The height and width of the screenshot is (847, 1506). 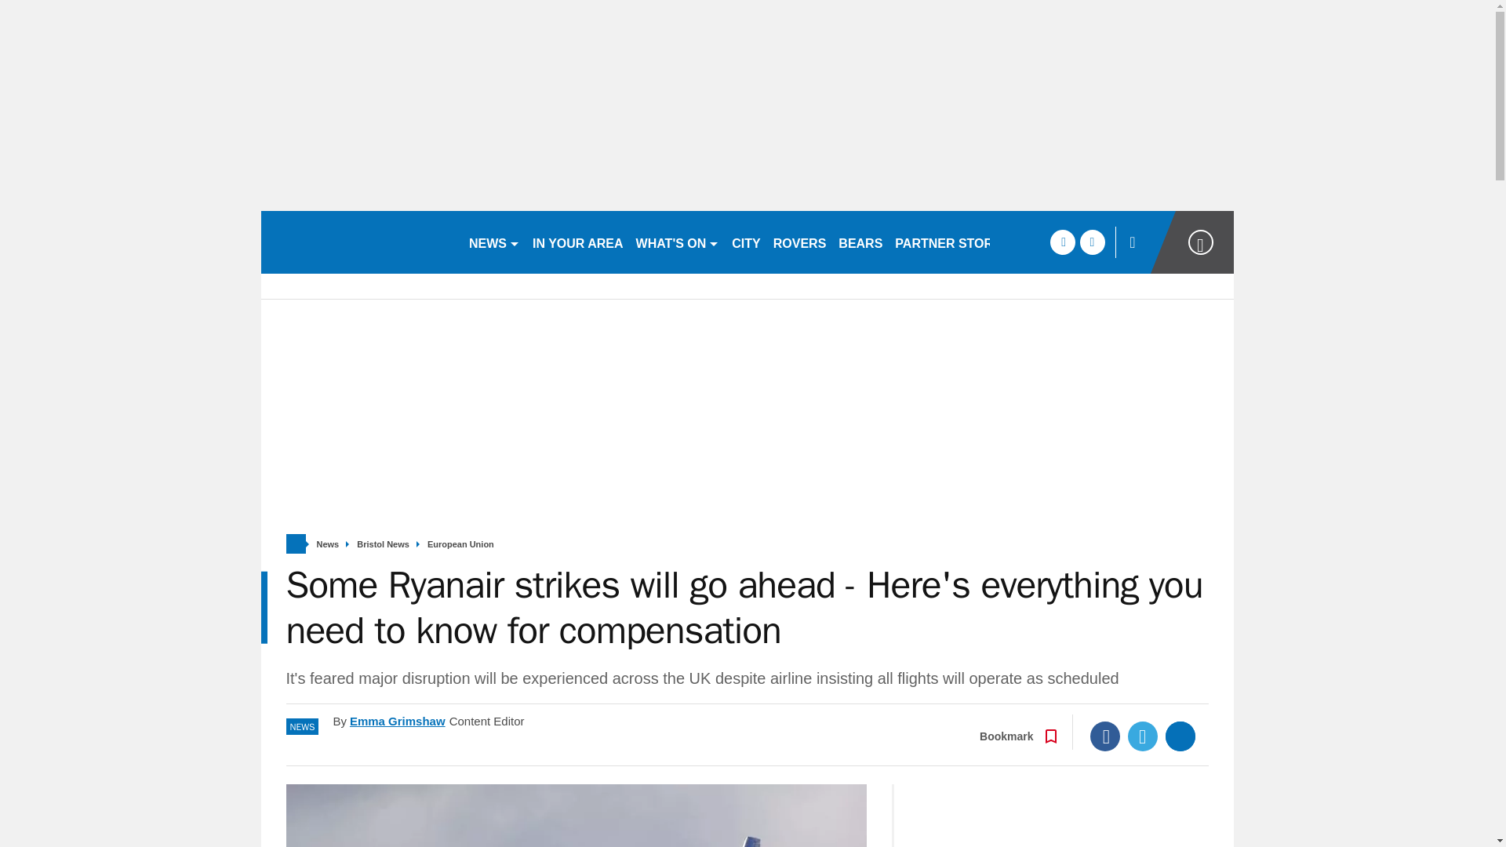 What do you see at coordinates (1143, 736) in the screenshot?
I see `Twitter` at bounding box center [1143, 736].